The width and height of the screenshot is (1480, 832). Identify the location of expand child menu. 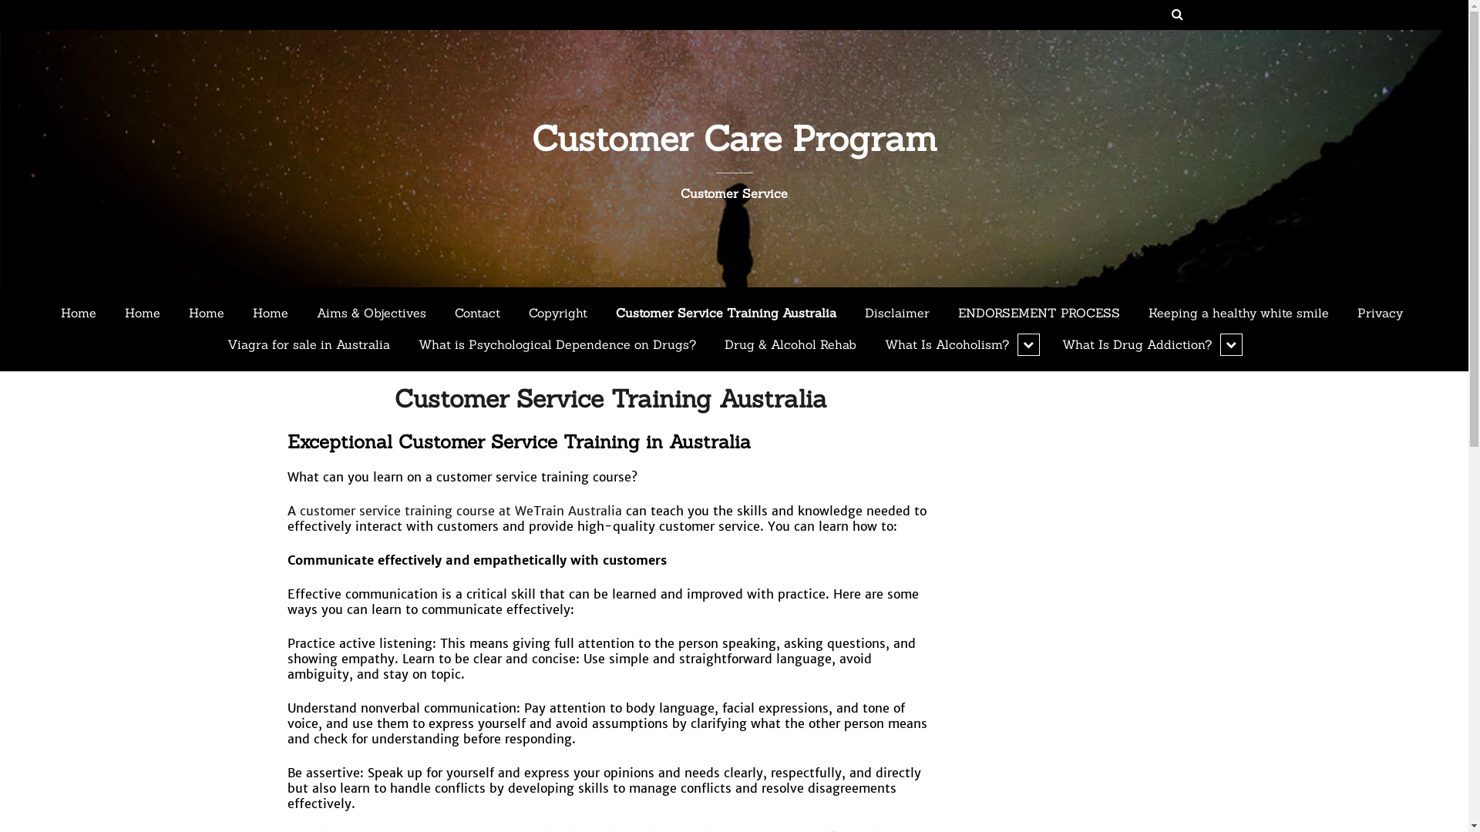
(1232, 345).